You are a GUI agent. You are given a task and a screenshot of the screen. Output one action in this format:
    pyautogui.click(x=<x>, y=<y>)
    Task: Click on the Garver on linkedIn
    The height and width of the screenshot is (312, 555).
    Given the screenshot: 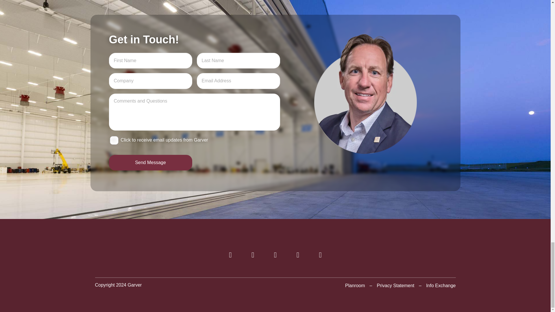 What is the action you would take?
    pyautogui.click(x=275, y=256)
    